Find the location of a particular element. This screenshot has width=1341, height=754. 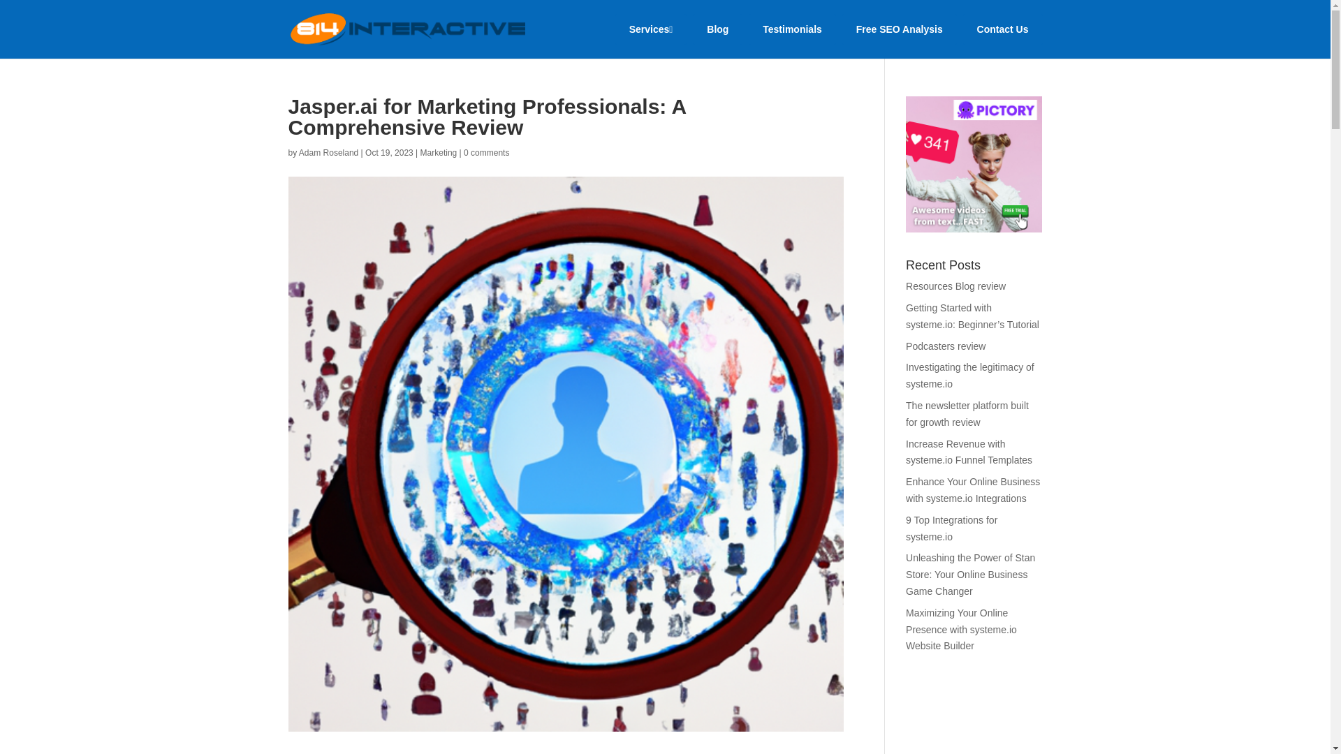

Blog is located at coordinates (718, 29).